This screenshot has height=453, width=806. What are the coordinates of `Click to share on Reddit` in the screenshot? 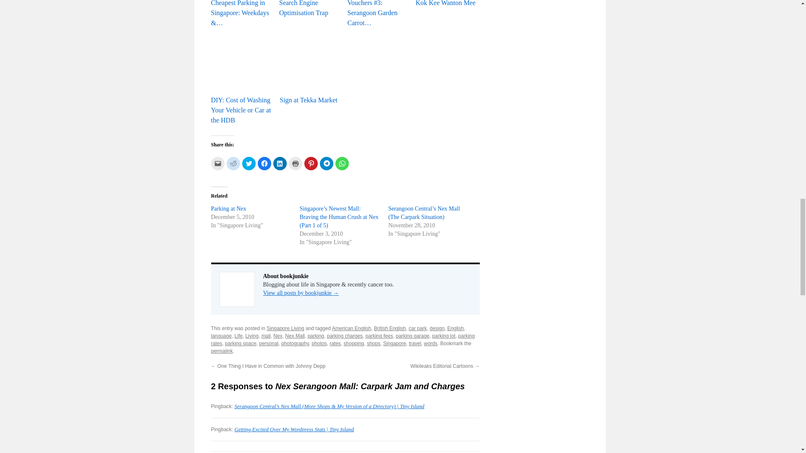 It's located at (233, 164).